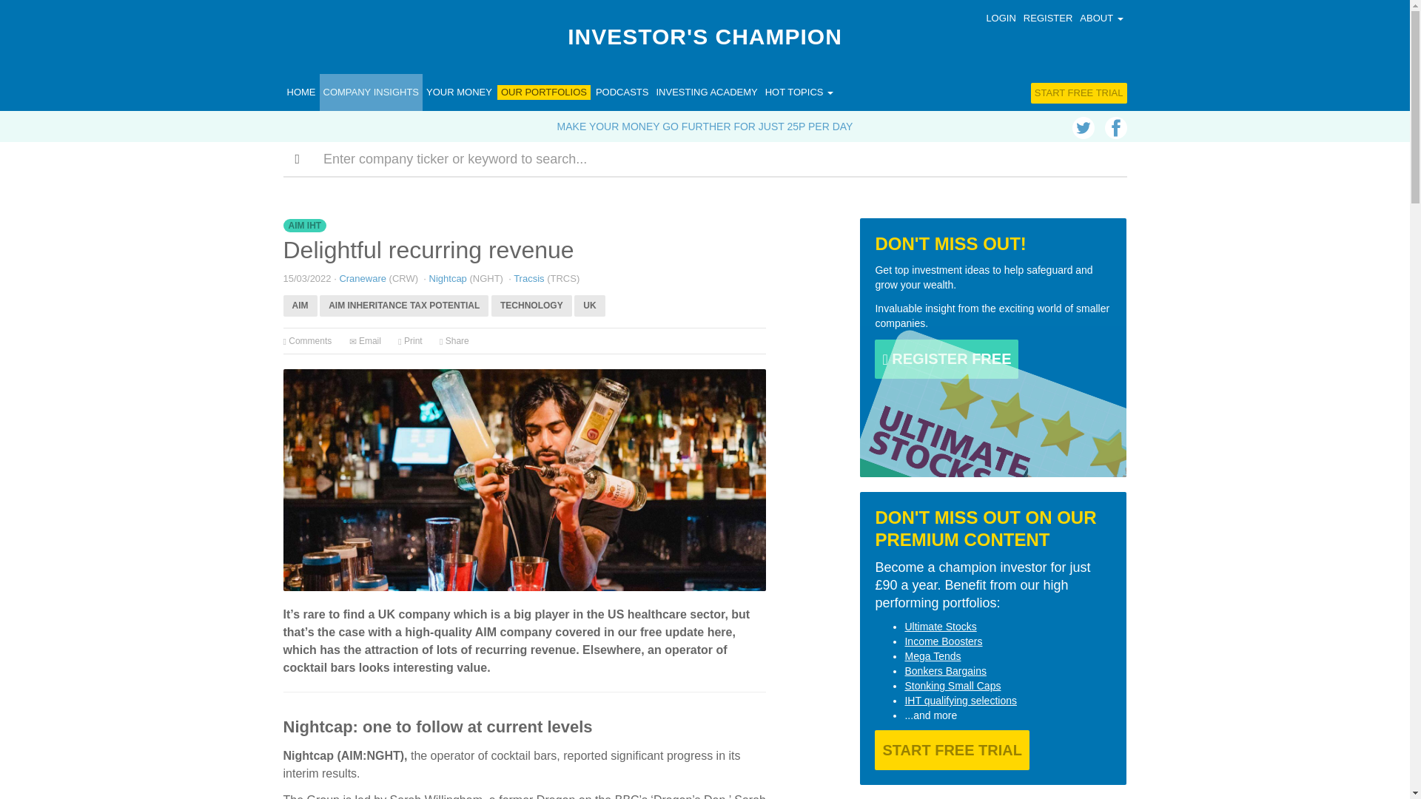 This screenshot has height=799, width=1421. I want to click on COMPANY INSIGHTS, so click(372, 92).